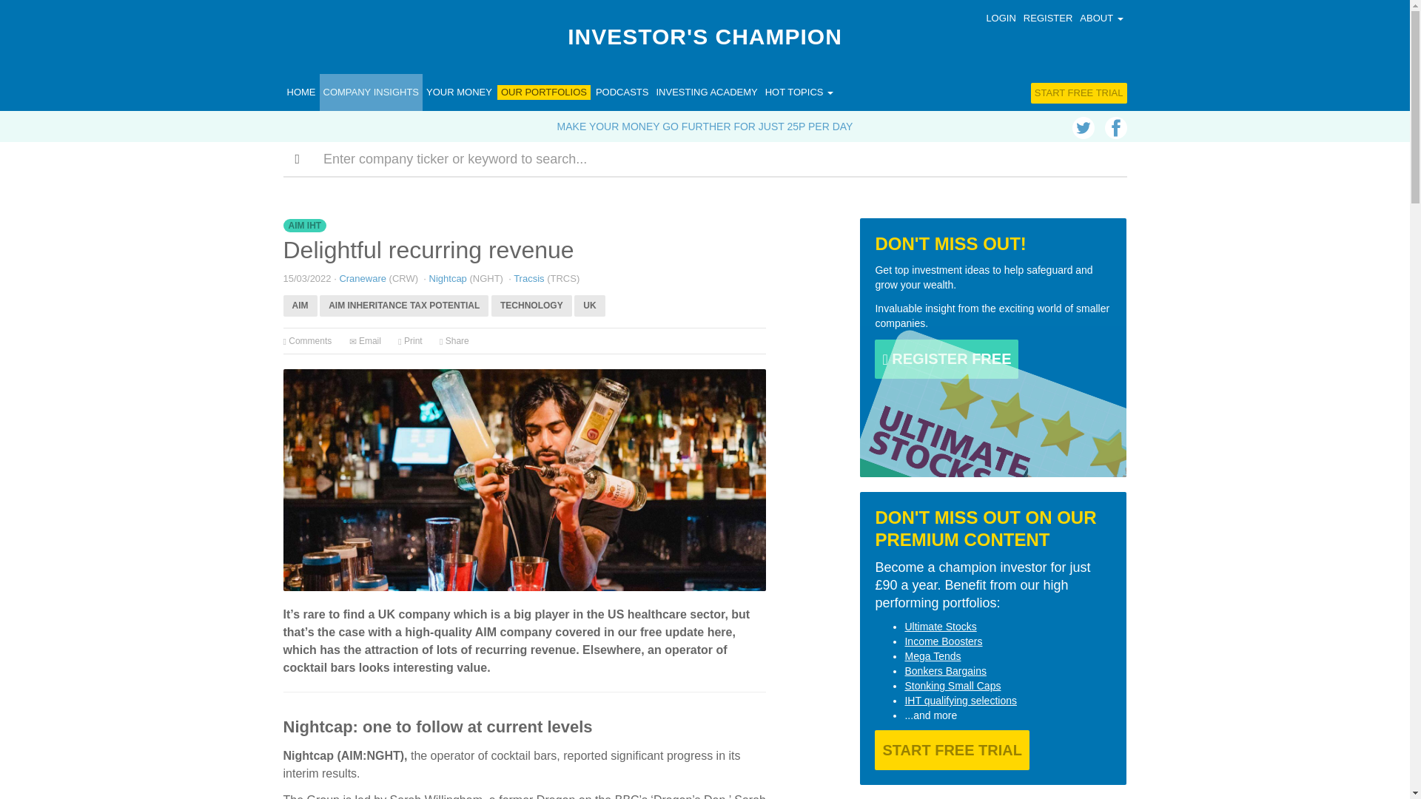 This screenshot has height=799, width=1421. I want to click on COMPANY INSIGHTS, so click(372, 92).